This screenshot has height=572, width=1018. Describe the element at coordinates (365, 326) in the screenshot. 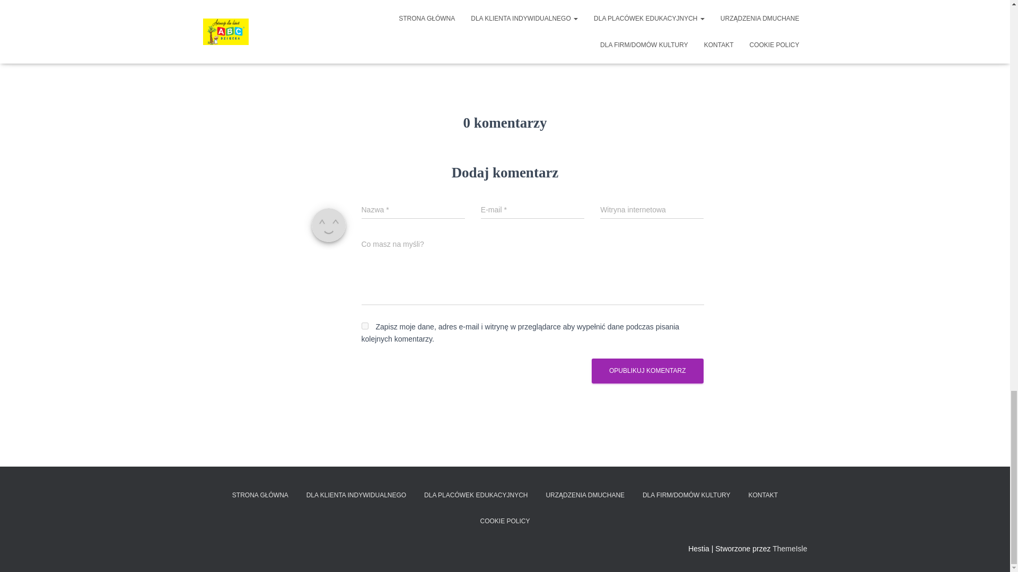

I see `yes` at that location.